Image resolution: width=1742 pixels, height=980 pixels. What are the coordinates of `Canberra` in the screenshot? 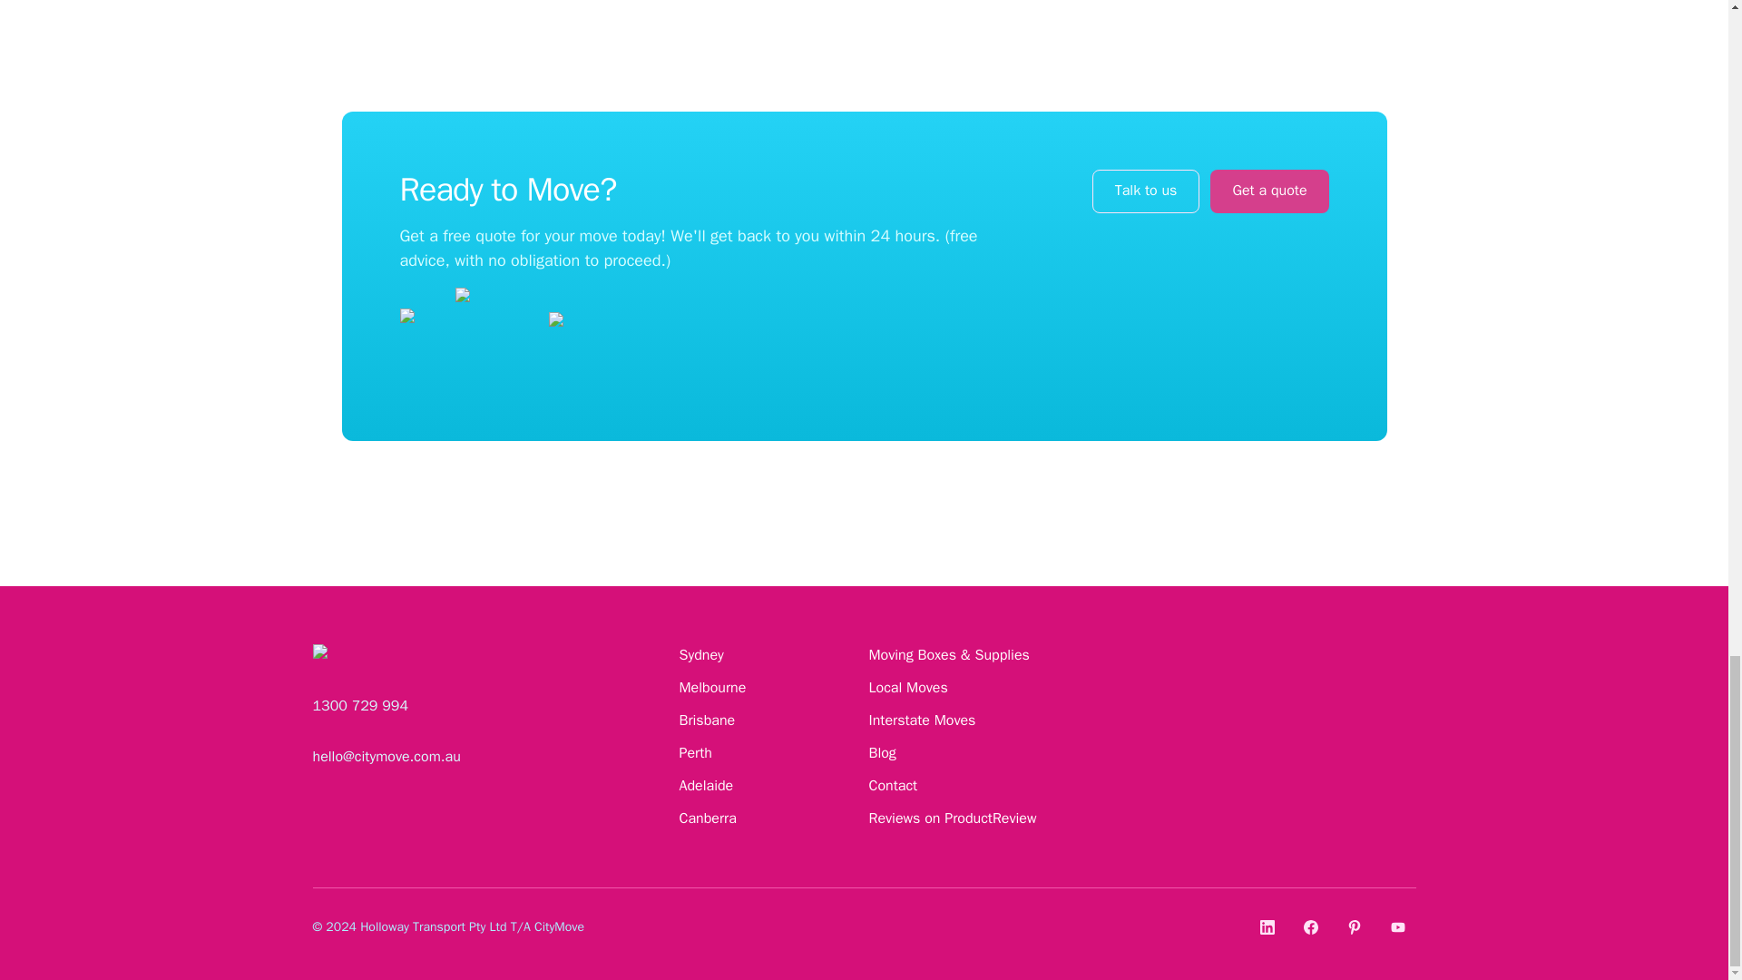 It's located at (707, 818).